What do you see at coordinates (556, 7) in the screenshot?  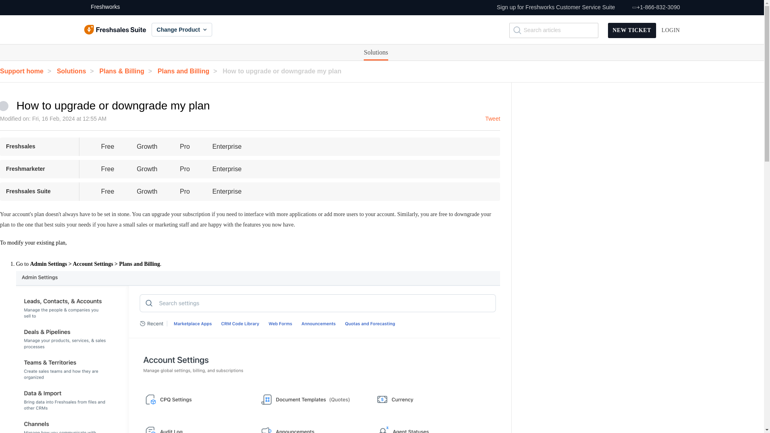 I see `Sign up for Freshworks Customer Service Suite` at bounding box center [556, 7].